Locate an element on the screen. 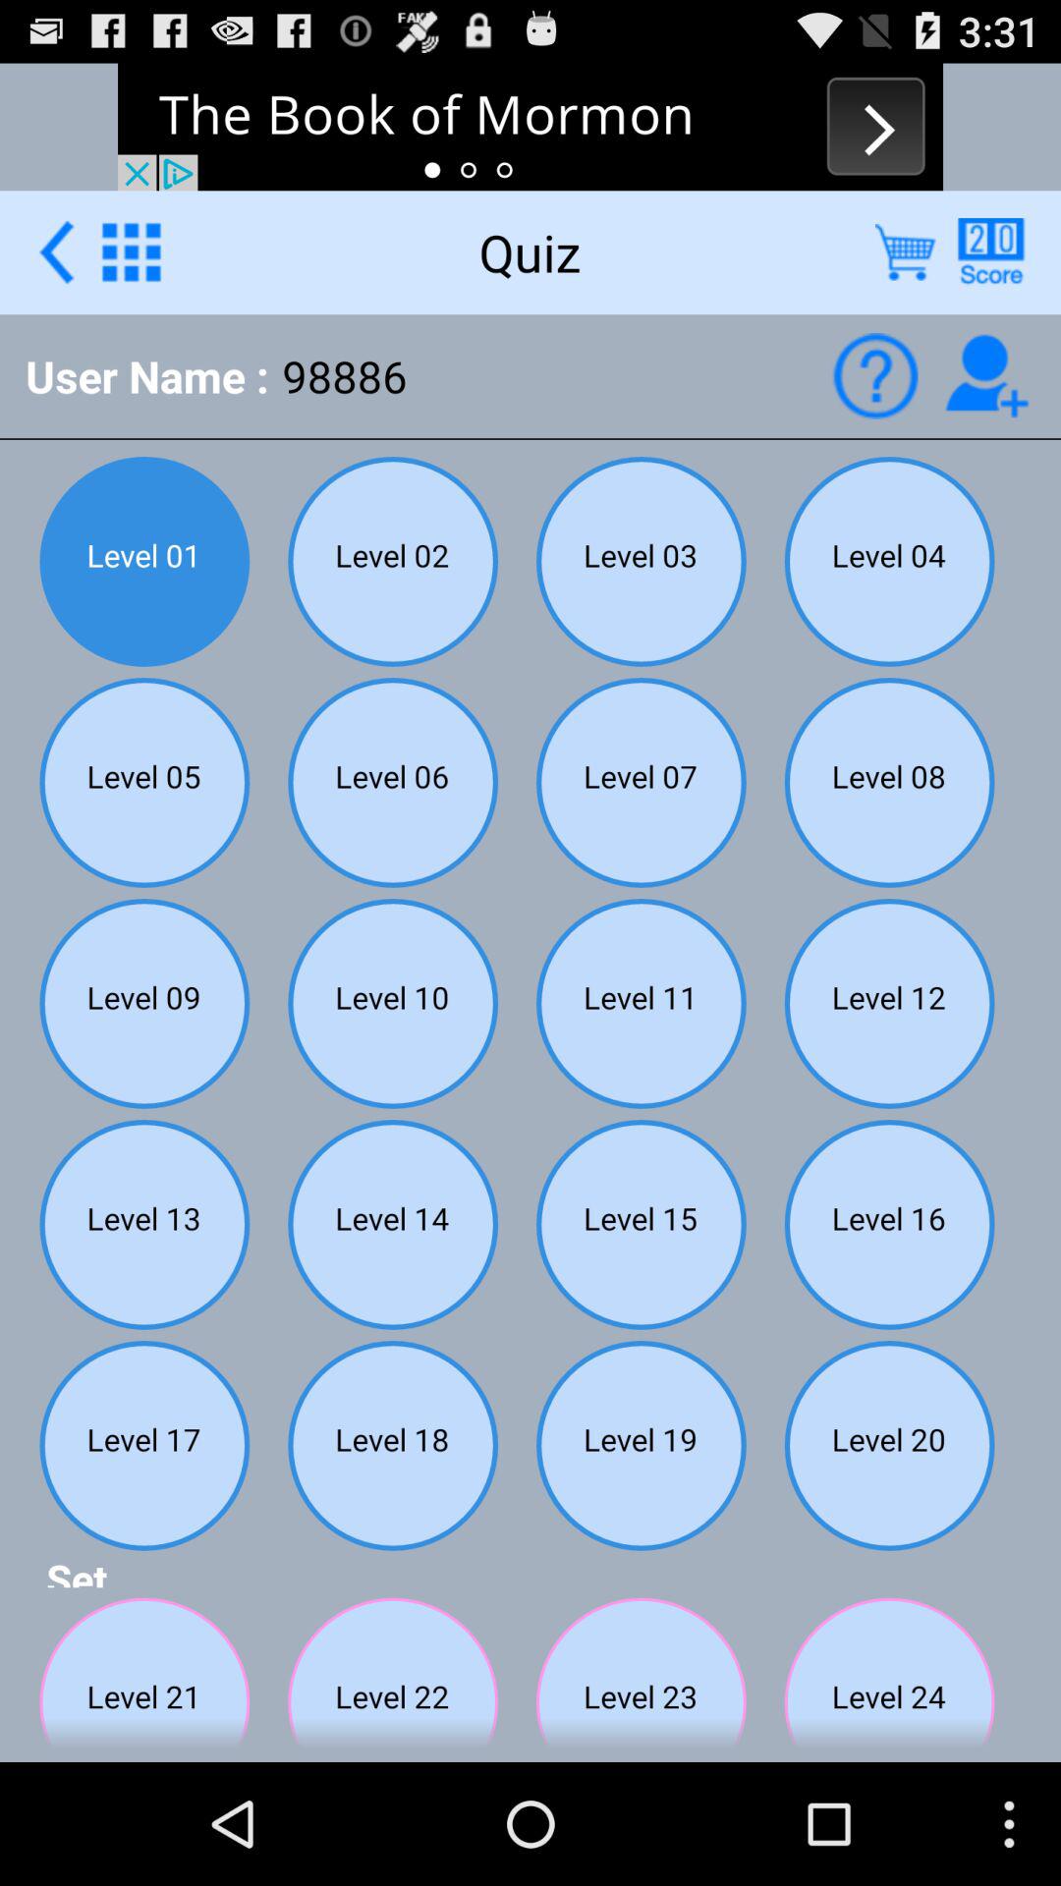 Image resolution: width=1061 pixels, height=1886 pixels. go to previous is located at coordinates (57, 251).